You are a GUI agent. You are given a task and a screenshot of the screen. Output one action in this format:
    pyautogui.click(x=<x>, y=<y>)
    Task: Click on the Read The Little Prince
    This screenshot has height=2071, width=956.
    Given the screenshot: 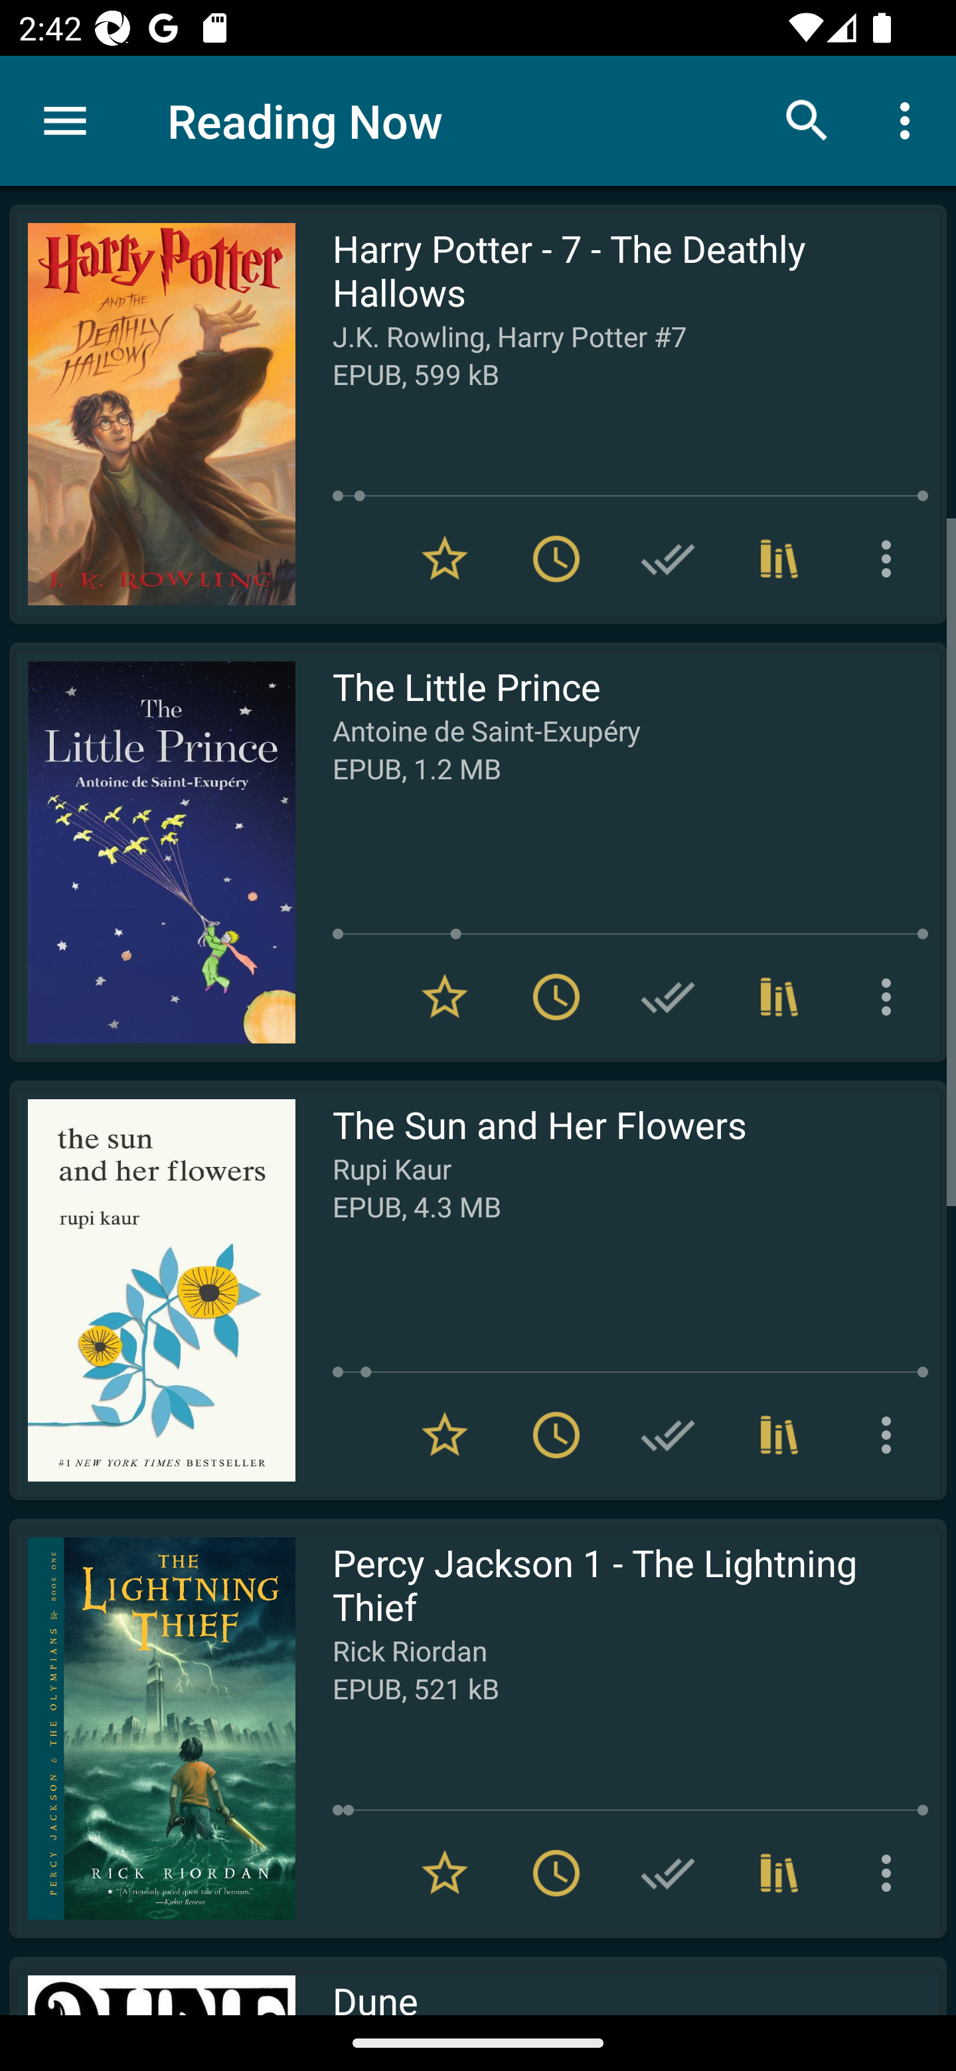 What is the action you would take?
    pyautogui.click(x=152, y=852)
    